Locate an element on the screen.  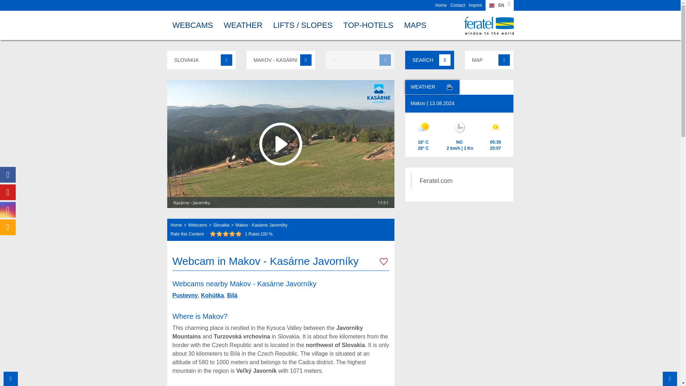
Home is located at coordinates (441, 5).